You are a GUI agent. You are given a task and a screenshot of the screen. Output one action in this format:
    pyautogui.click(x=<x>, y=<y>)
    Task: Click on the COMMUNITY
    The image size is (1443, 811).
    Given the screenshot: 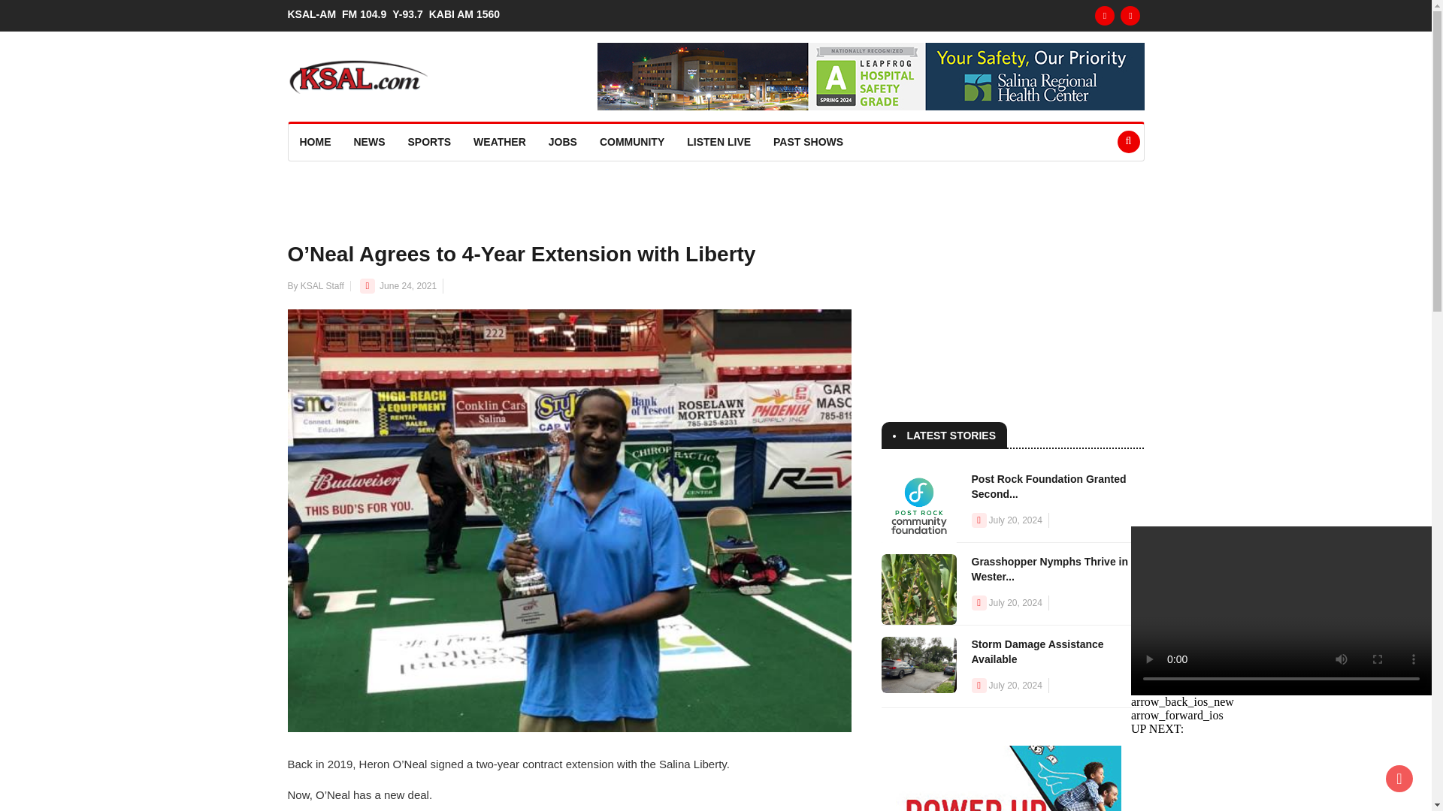 What is the action you would take?
    pyautogui.click(x=631, y=142)
    